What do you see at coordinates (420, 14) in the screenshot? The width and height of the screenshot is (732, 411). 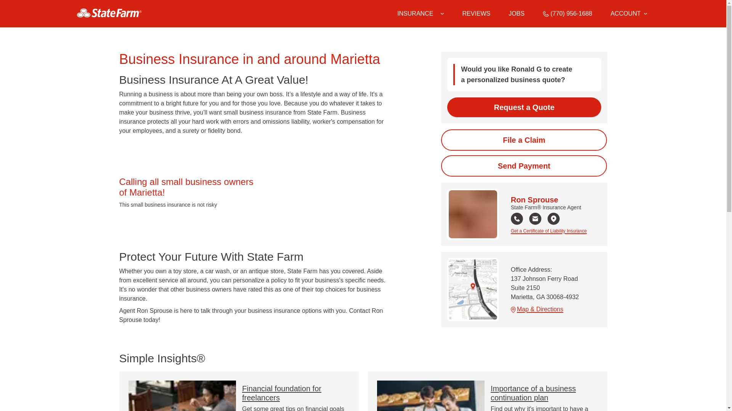 I see `Insurance` at bounding box center [420, 14].